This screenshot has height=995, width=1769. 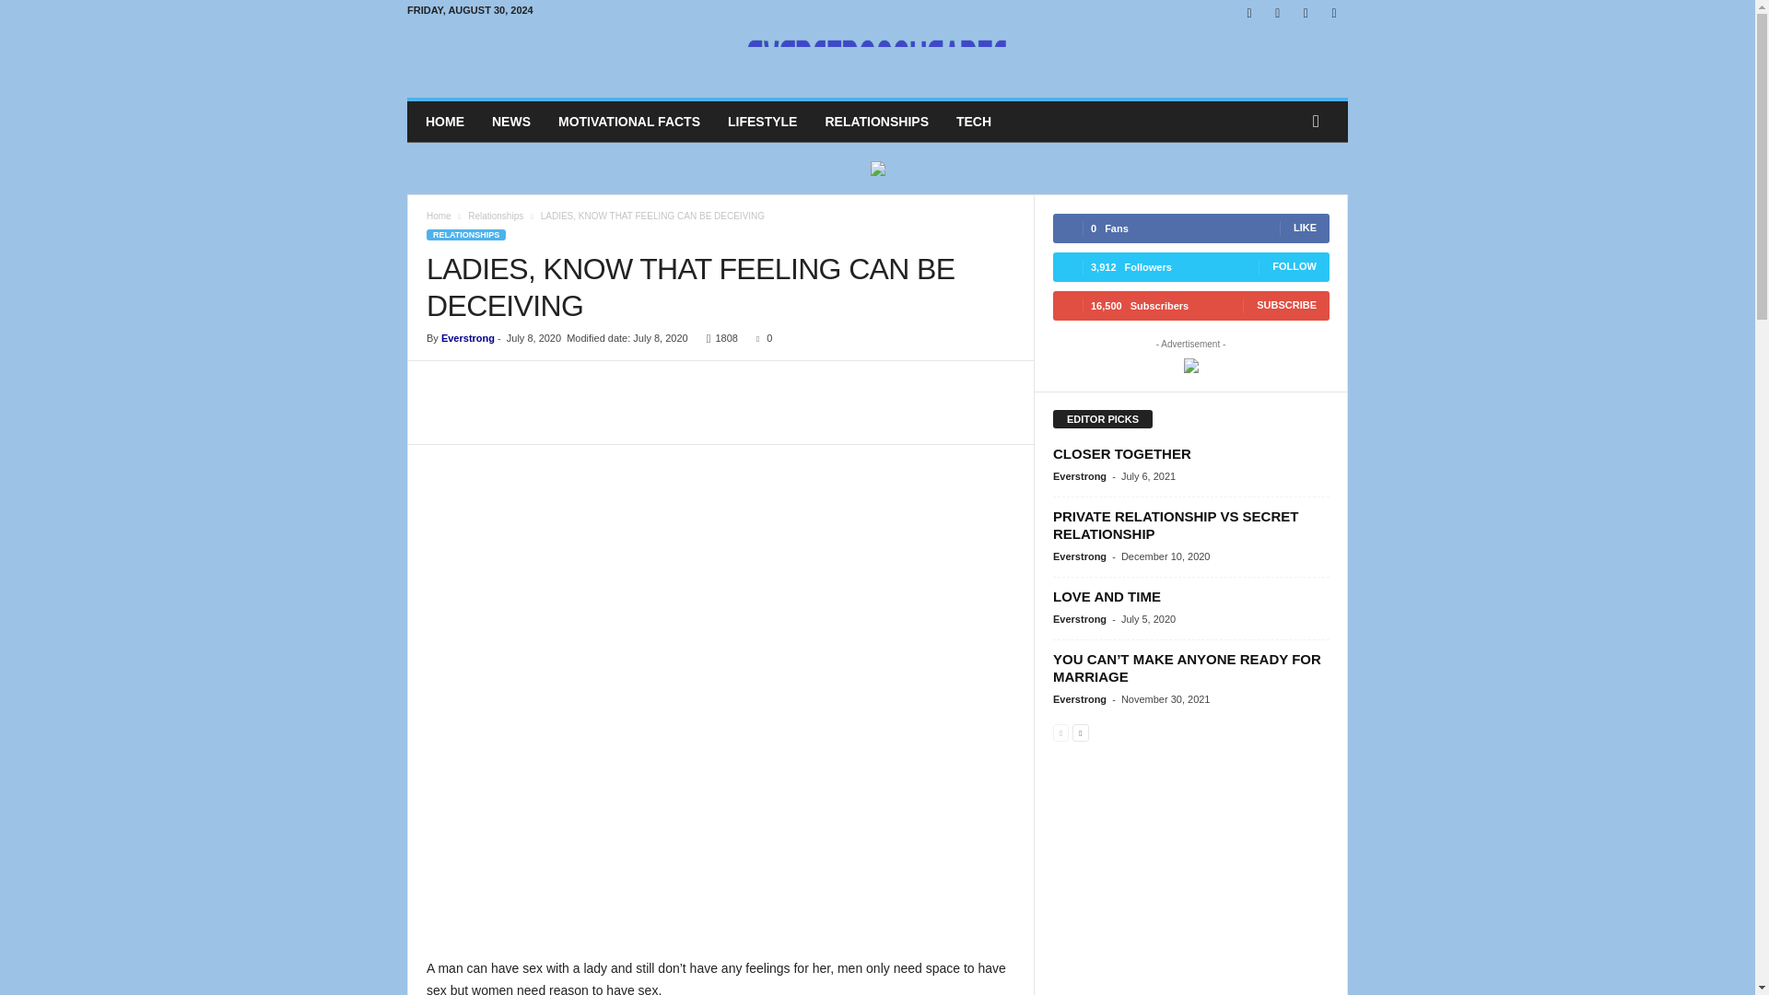 I want to click on Everstrong, so click(x=468, y=337).